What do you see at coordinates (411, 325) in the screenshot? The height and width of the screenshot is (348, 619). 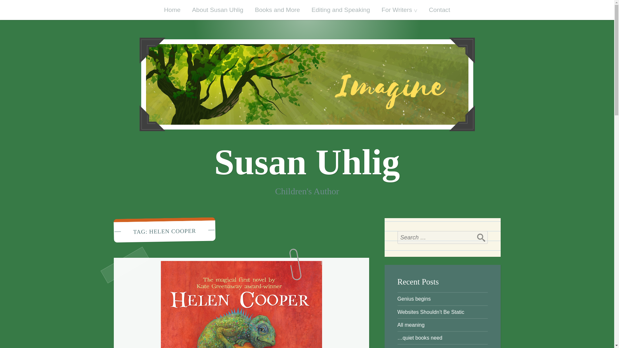 I see `All meaning` at bounding box center [411, 325].